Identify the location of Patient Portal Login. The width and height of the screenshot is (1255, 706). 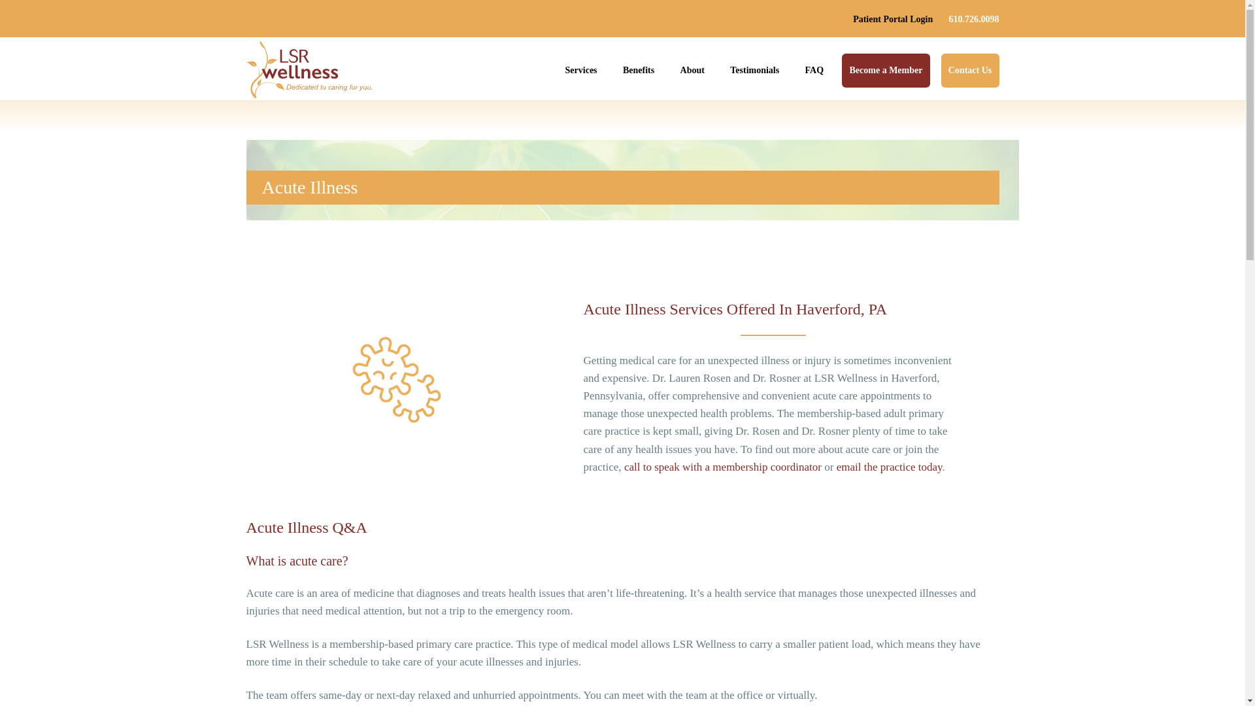
(893, 18).